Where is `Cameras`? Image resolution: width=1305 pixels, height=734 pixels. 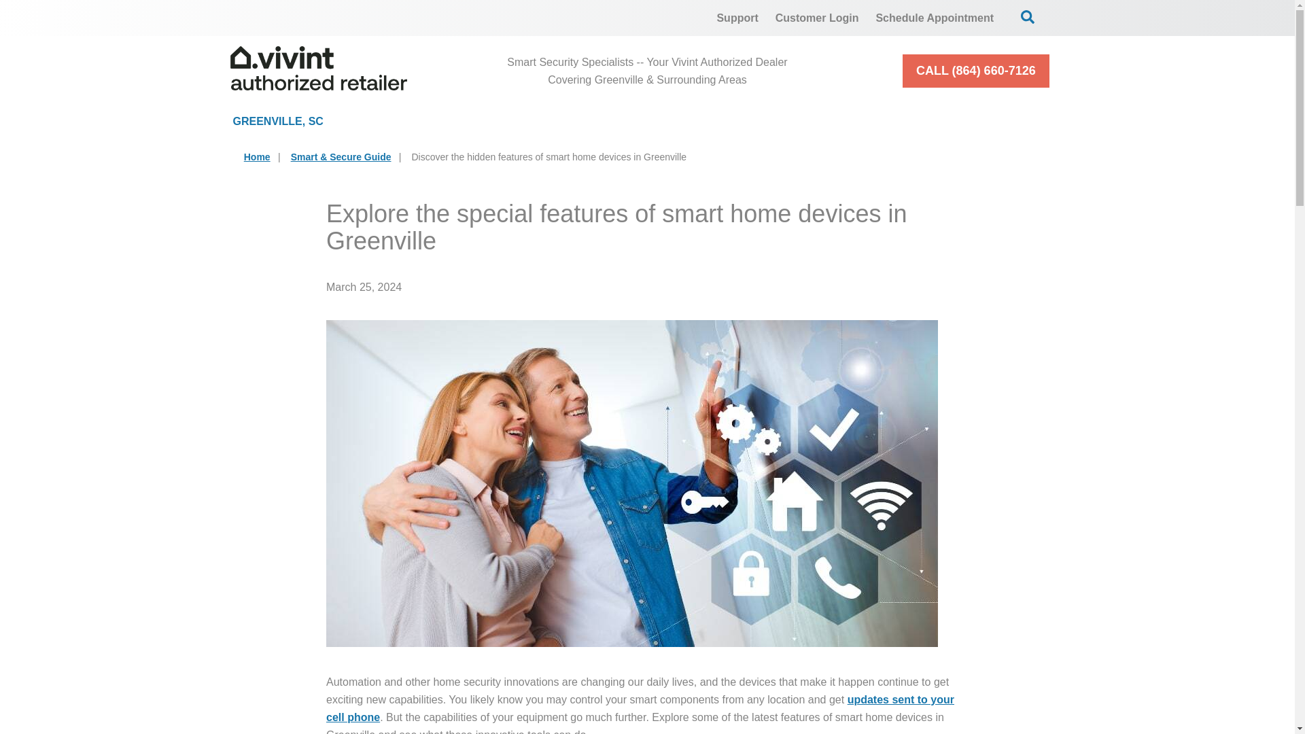
Cameras is located at coordinates (599, 121).